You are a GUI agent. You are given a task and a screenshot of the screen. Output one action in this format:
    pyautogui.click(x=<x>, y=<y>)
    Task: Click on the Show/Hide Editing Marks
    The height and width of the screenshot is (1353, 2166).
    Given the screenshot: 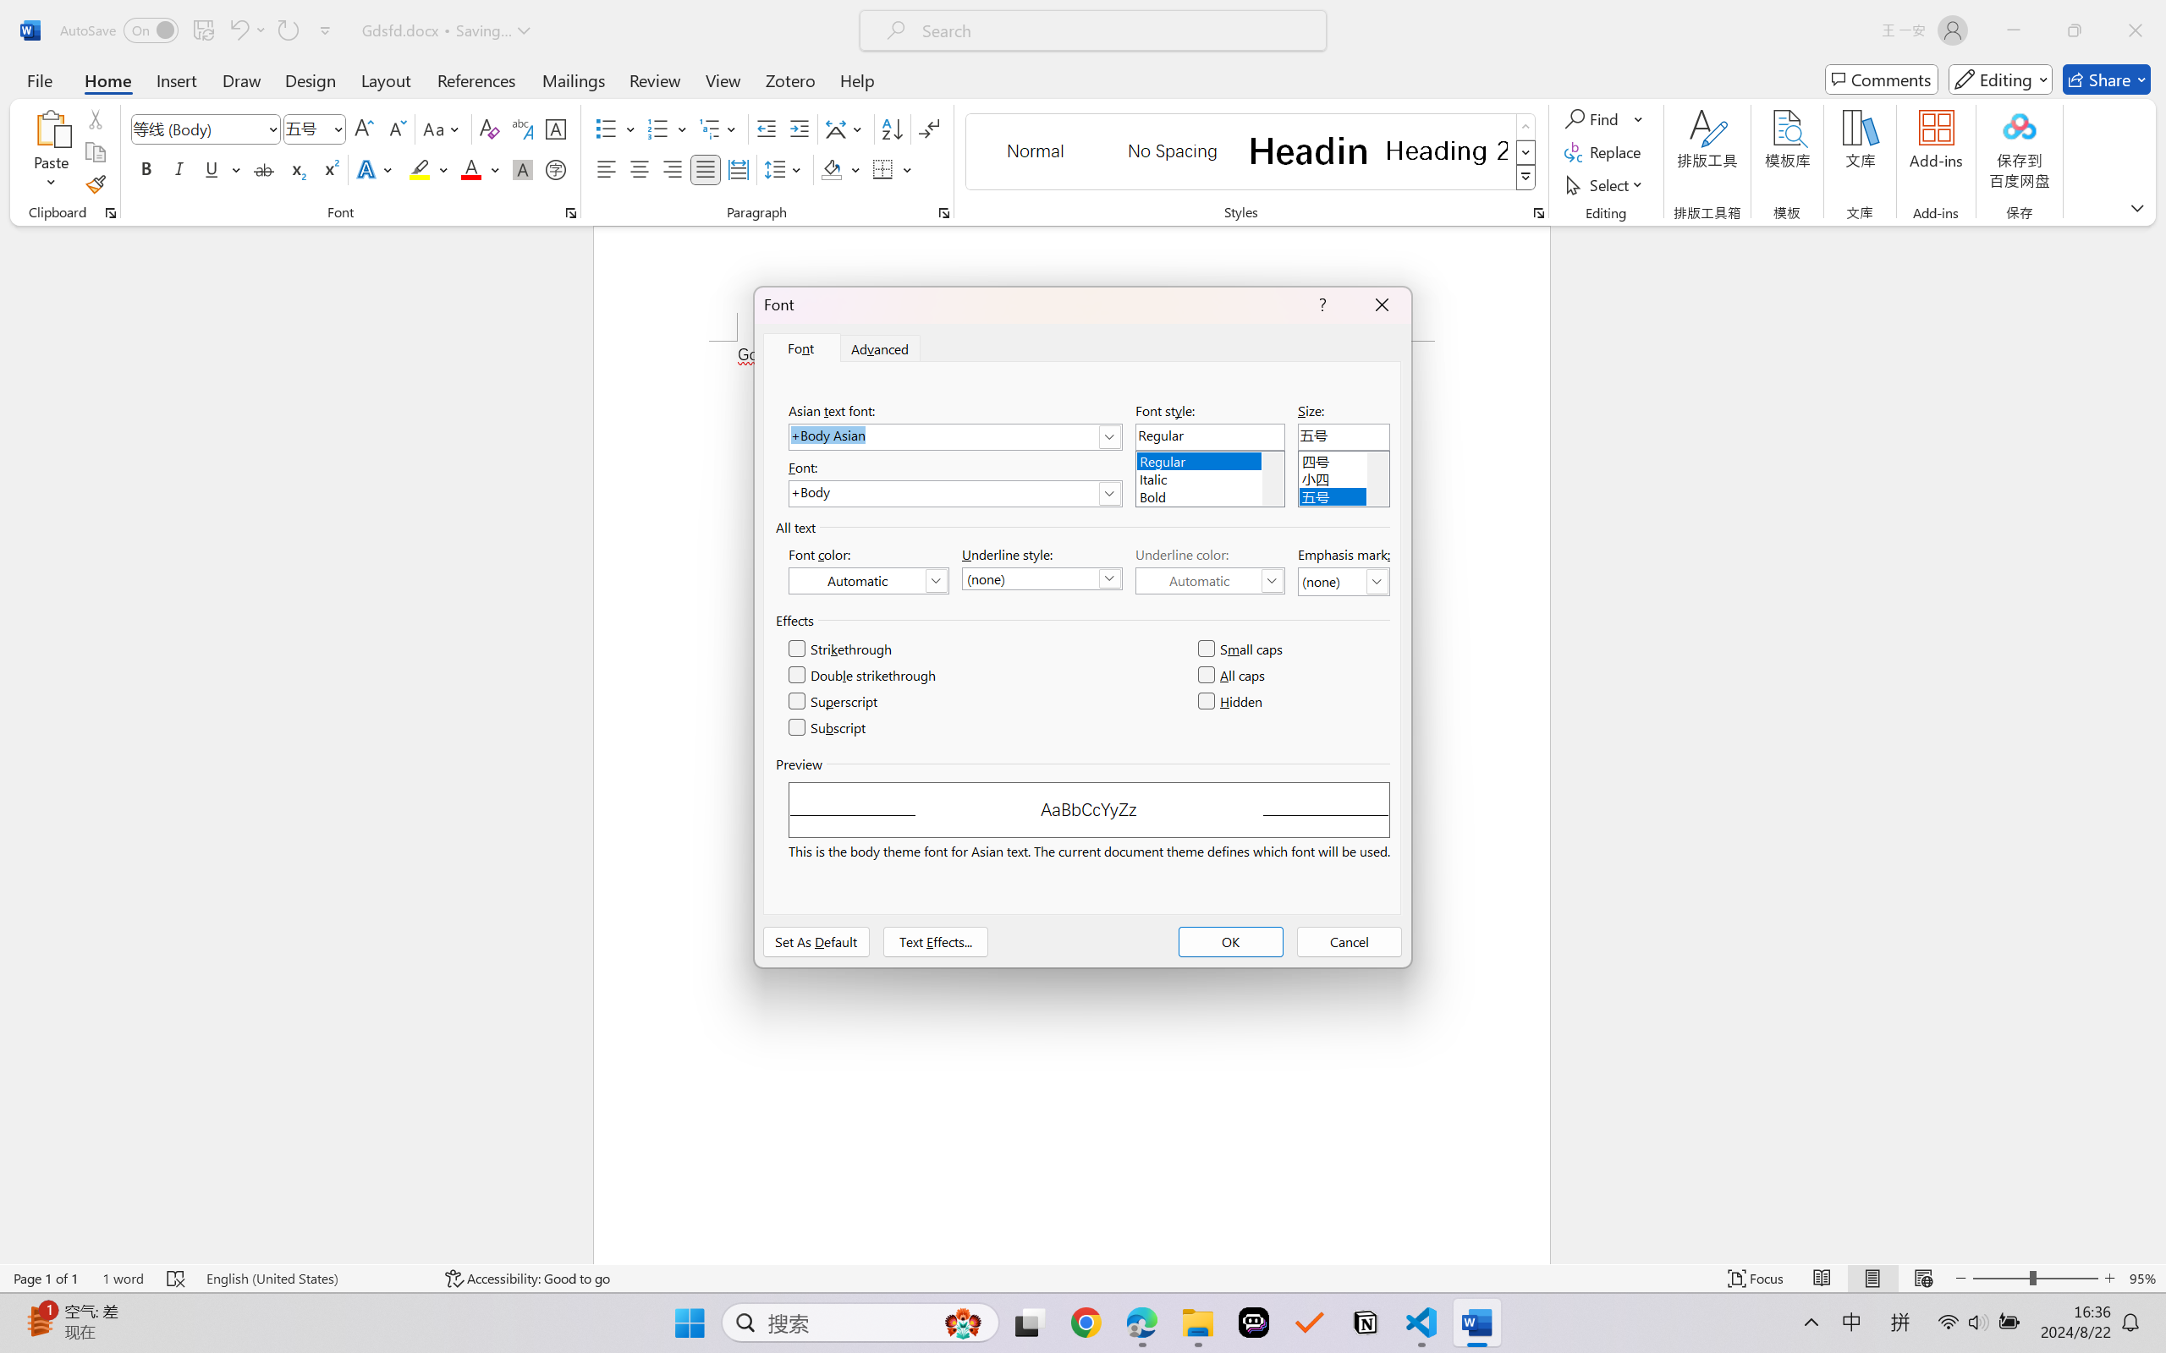 What is the action you would take?
    pyautogui.click(x=929, y=129)
    